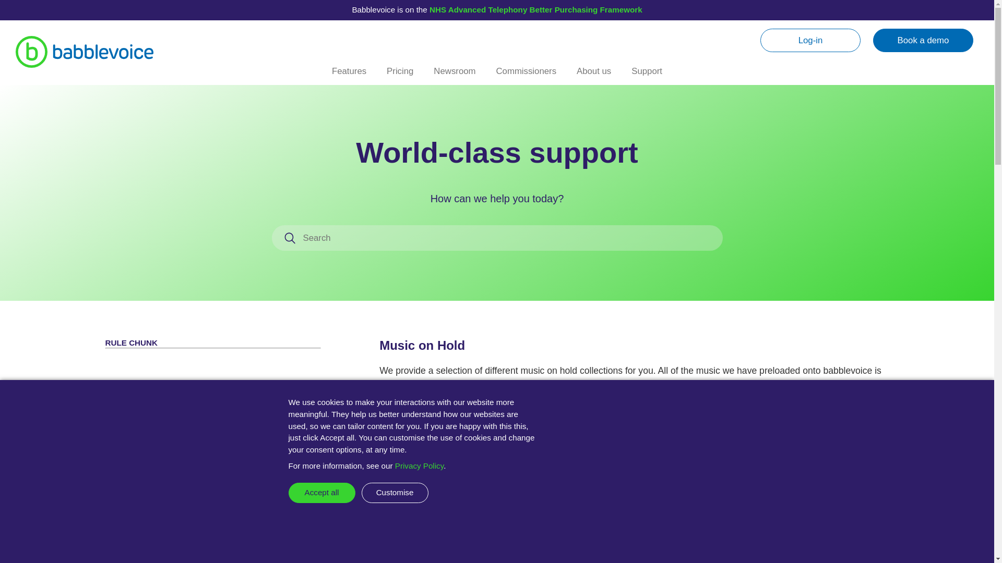 The image size is (1002, 563). What do you see at coordinates (923, 41) in the screenshot?
I see `Book a demo` at bounding box center [923, 41].